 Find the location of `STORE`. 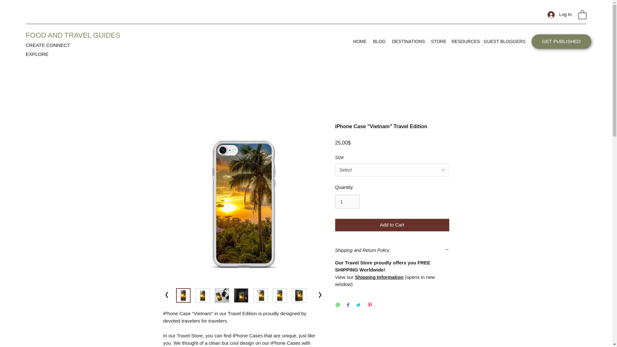

STORE is located at coordinates (438, 41).